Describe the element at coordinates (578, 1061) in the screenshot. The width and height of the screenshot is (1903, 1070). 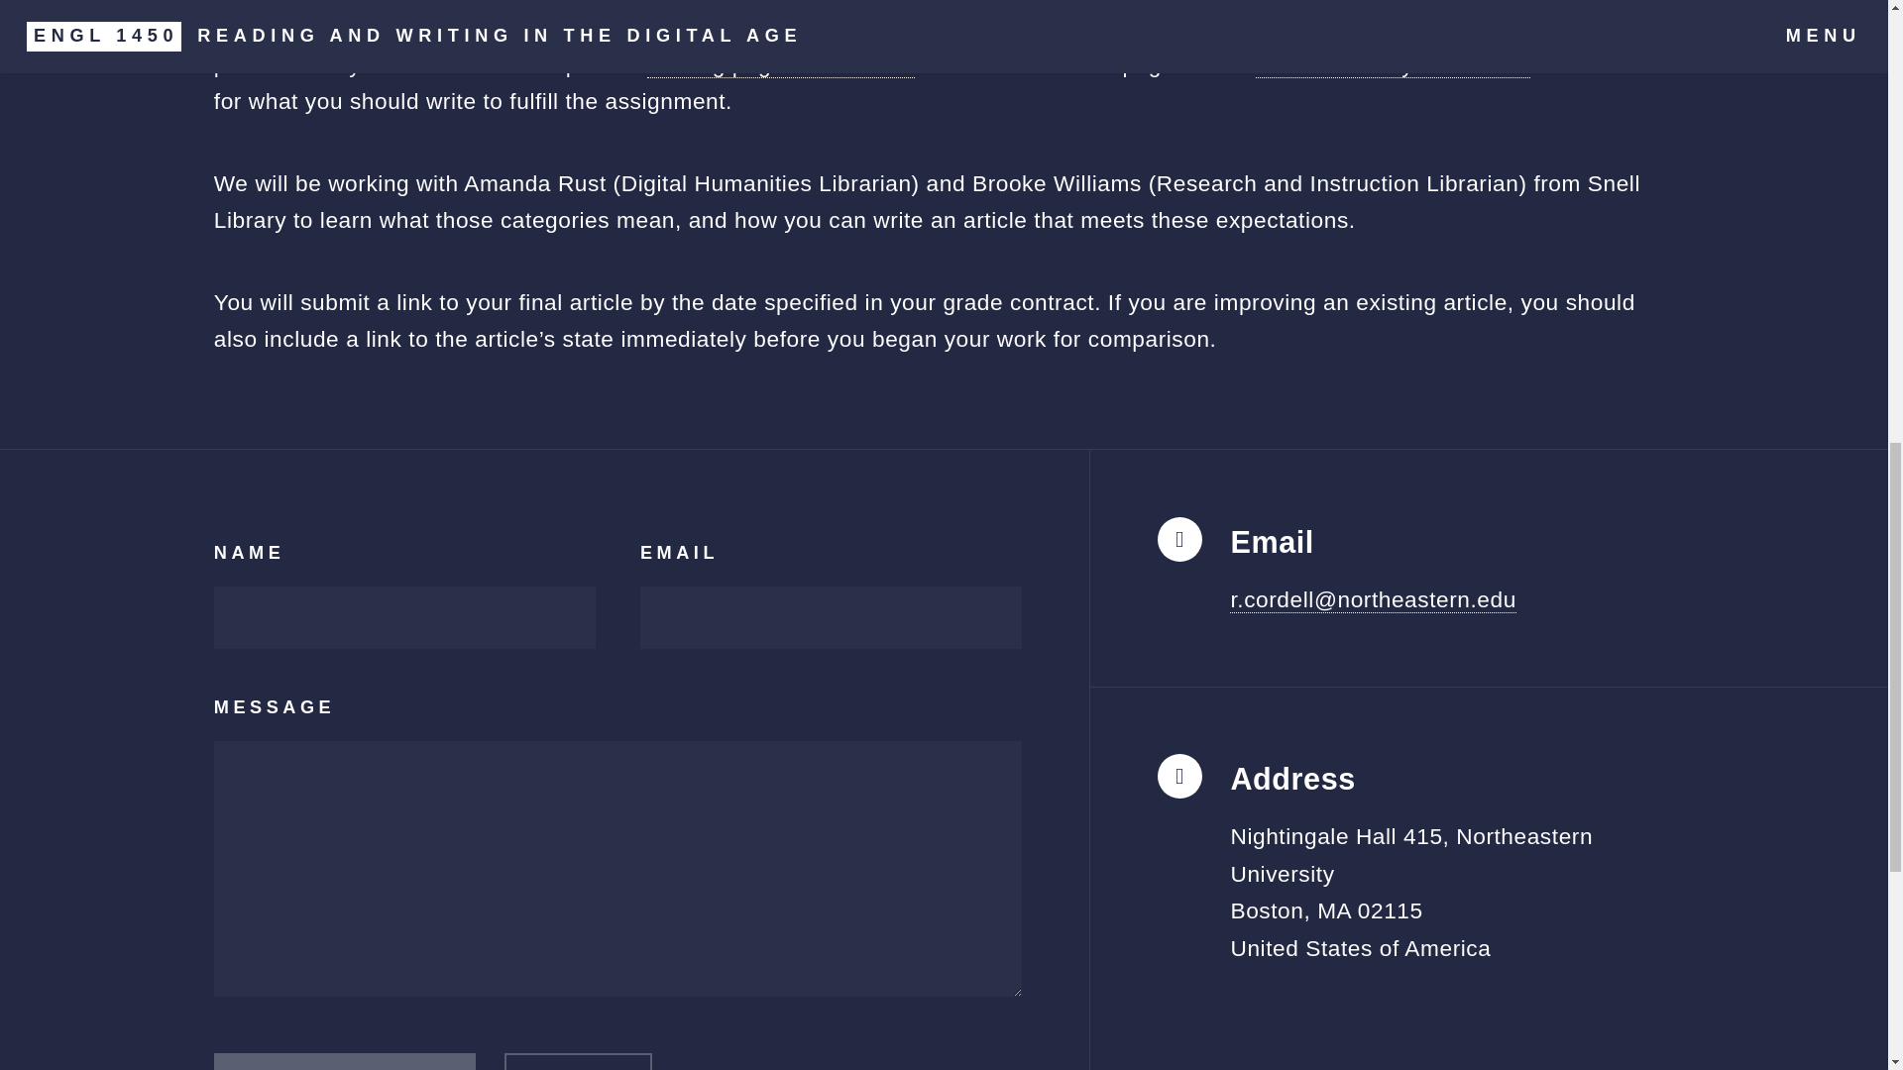
I see `Clear` at that location.